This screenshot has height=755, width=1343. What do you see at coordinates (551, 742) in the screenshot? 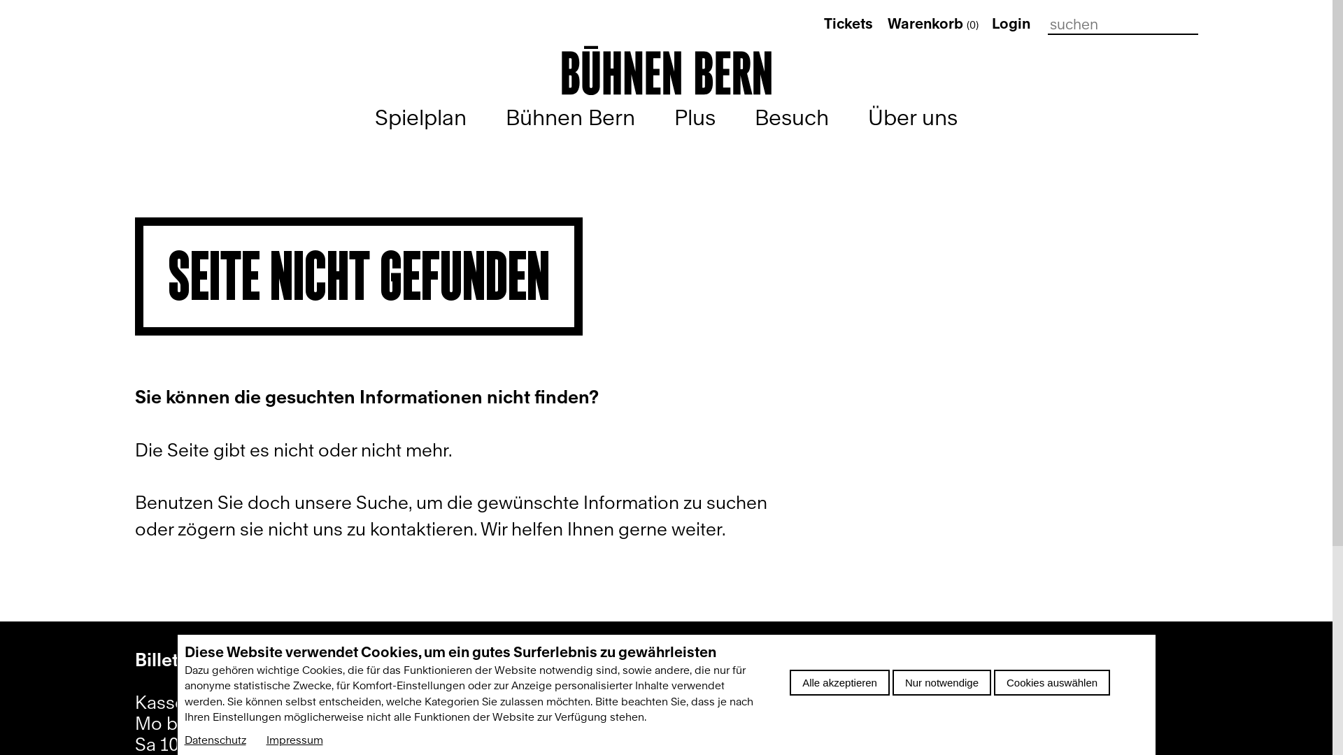
I see `Kulturkuvert` at bounding box center [551, 742].